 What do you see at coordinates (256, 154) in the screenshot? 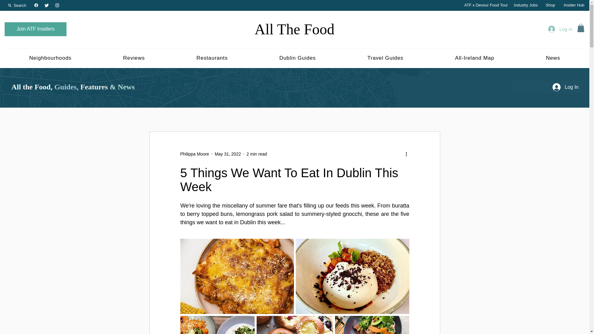
I see `2 min read` at bounding box center [256, 154].